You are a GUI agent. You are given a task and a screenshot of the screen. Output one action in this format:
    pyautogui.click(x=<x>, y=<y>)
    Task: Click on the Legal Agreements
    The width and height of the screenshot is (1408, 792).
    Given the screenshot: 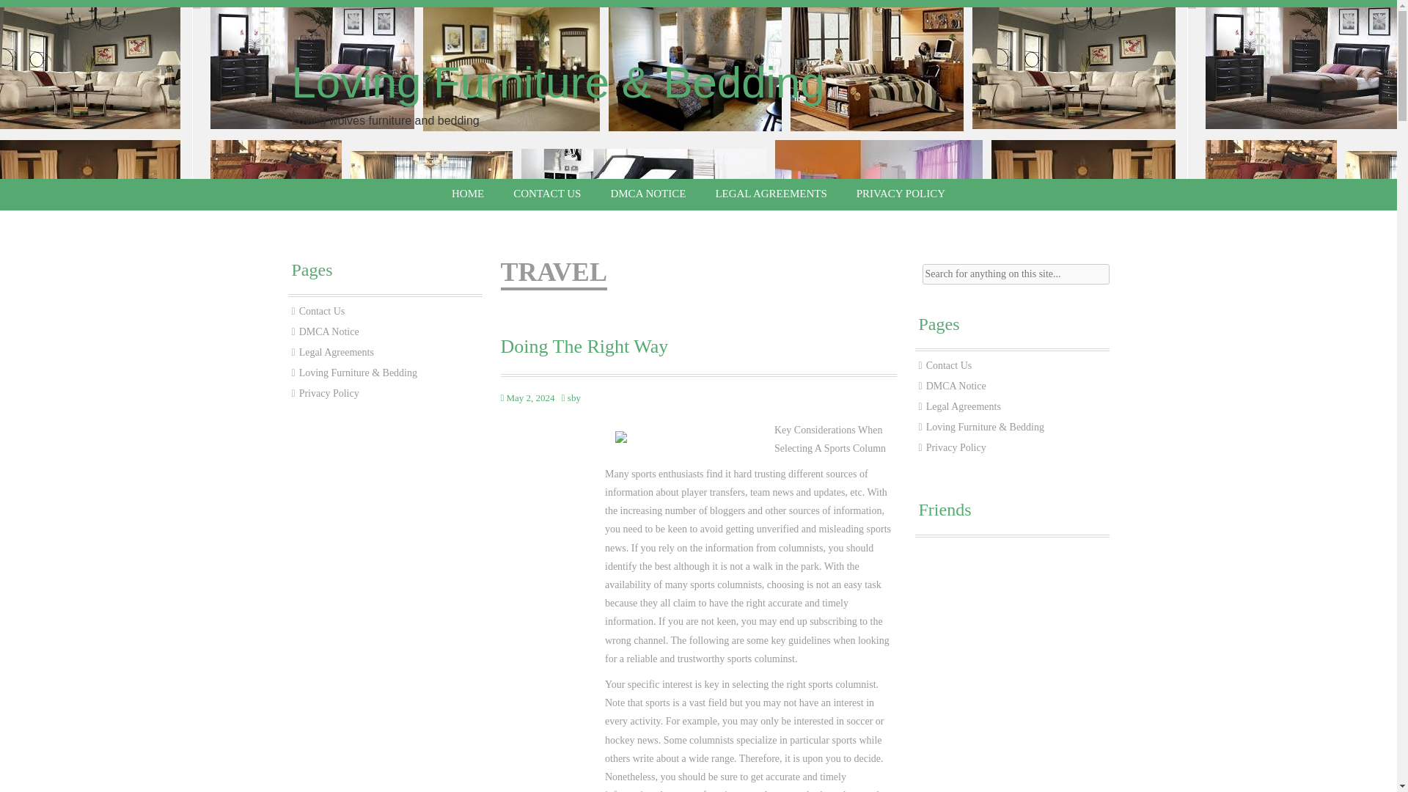 What is the action you would take?
    pyautogui.click(x=336, y=352)
    